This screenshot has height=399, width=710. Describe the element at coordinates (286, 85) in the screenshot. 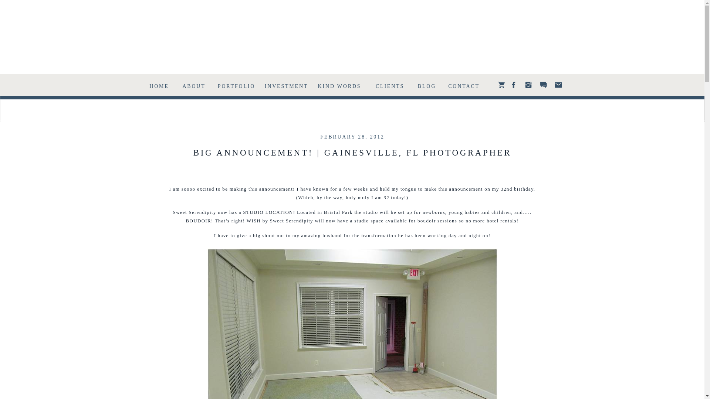

I see `INVESTMENT` at that location.